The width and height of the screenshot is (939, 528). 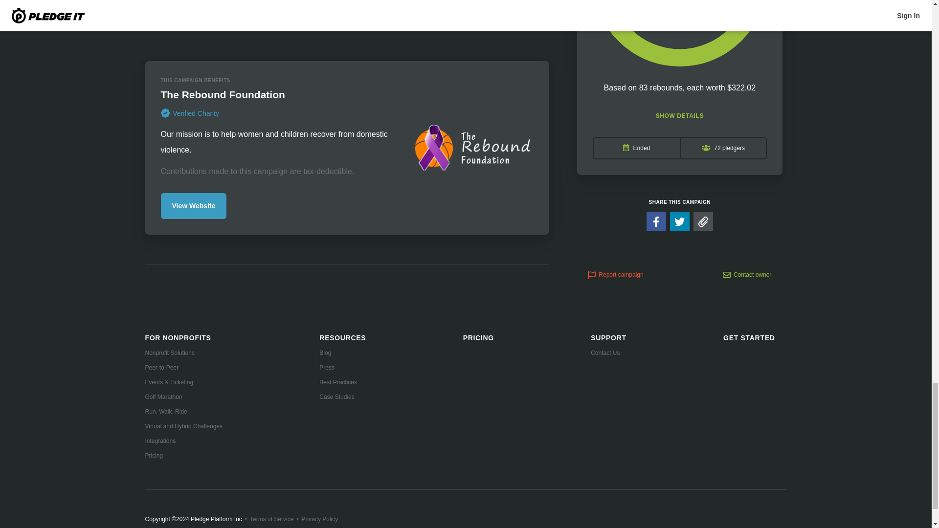 I want to click on Case Studies, so click(x=342, y=397).